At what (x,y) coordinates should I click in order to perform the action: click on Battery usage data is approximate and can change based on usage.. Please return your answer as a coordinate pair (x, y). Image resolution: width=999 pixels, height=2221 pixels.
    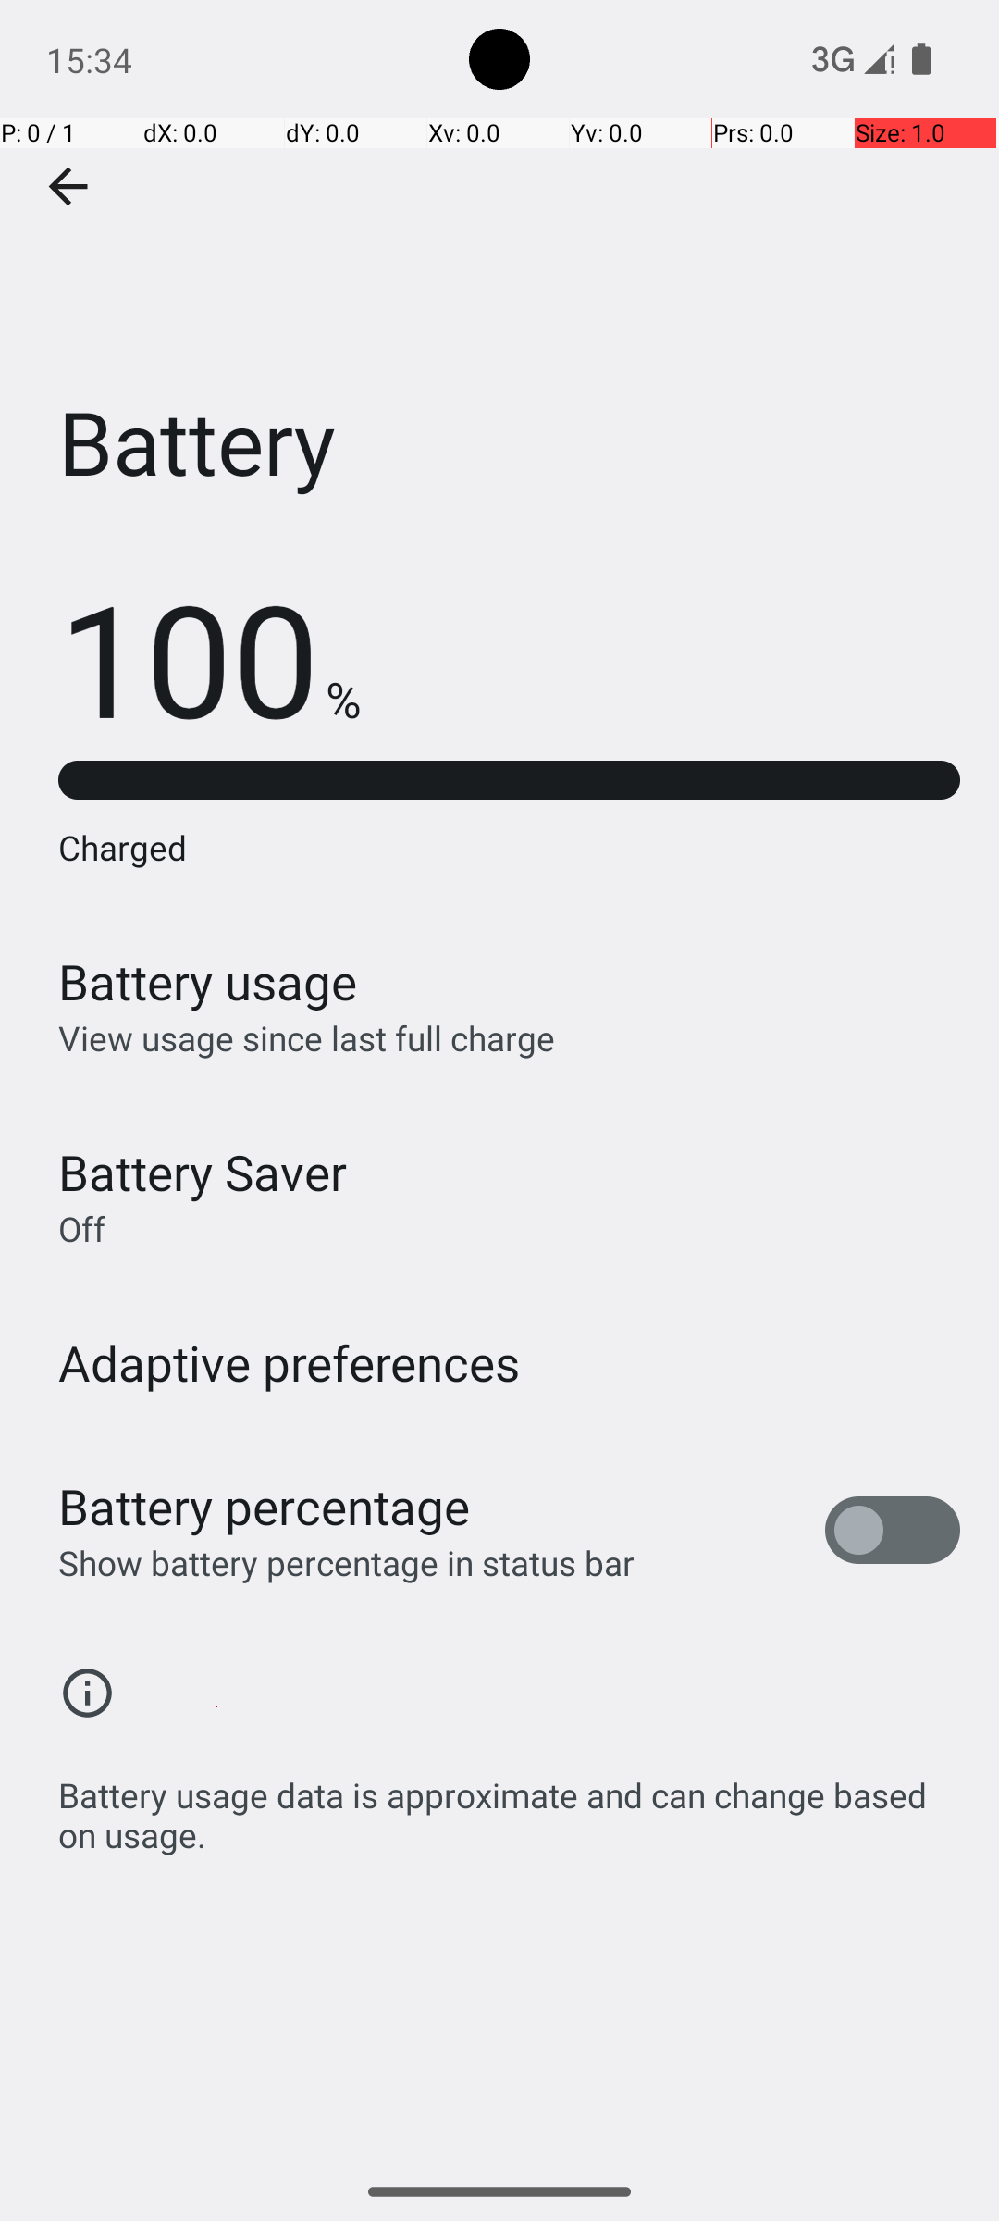
    Looking at the image, I should click on (509, 1805).